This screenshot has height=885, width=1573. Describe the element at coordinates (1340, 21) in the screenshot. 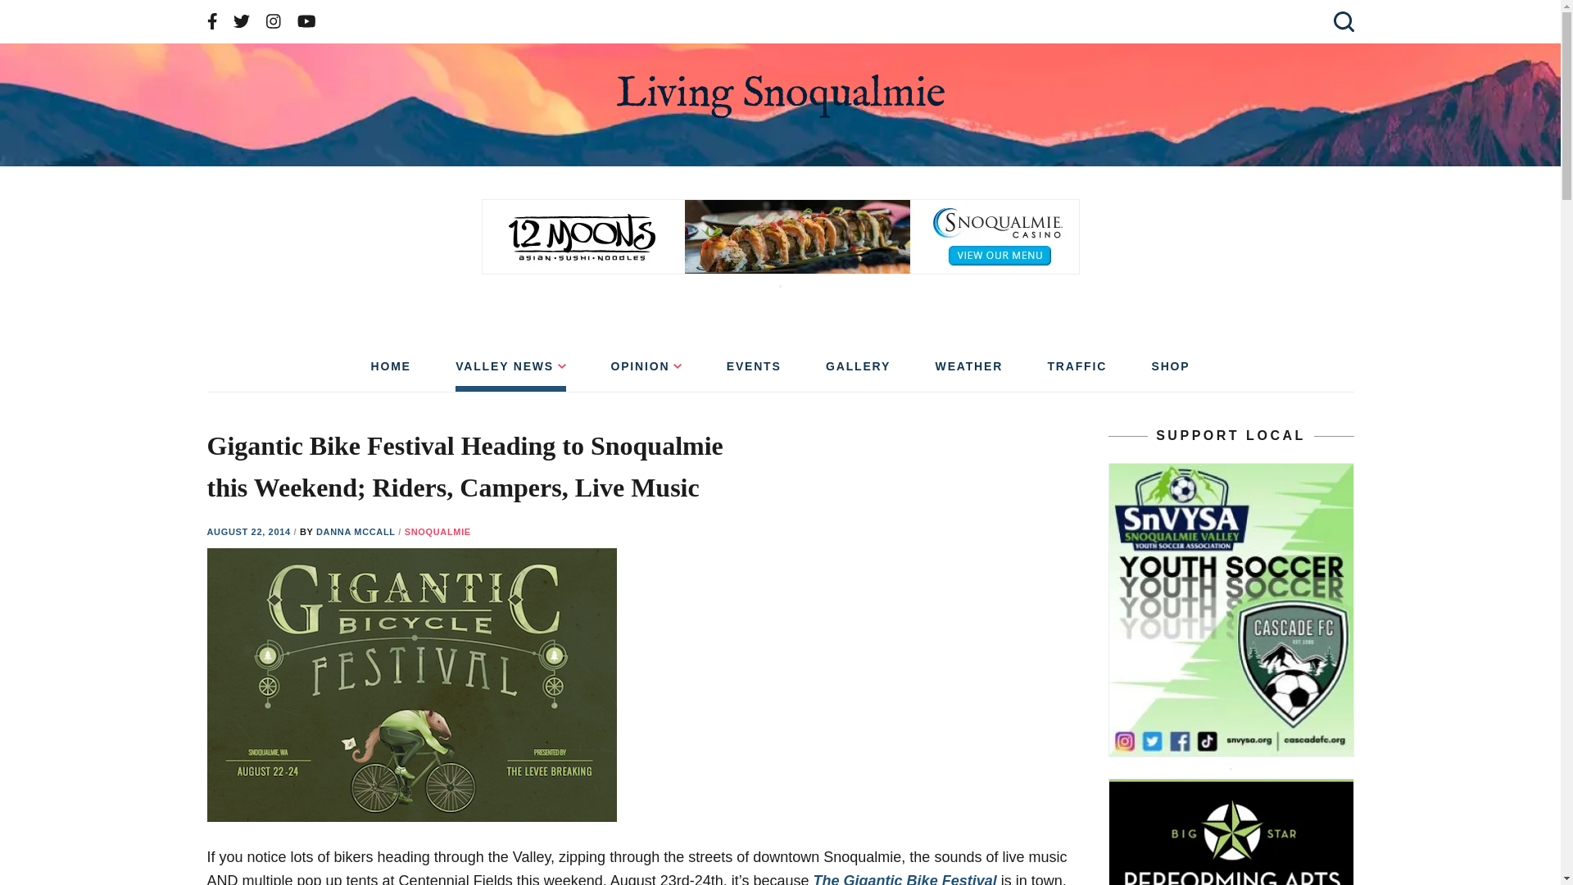

I see `SEARCH` at that location.